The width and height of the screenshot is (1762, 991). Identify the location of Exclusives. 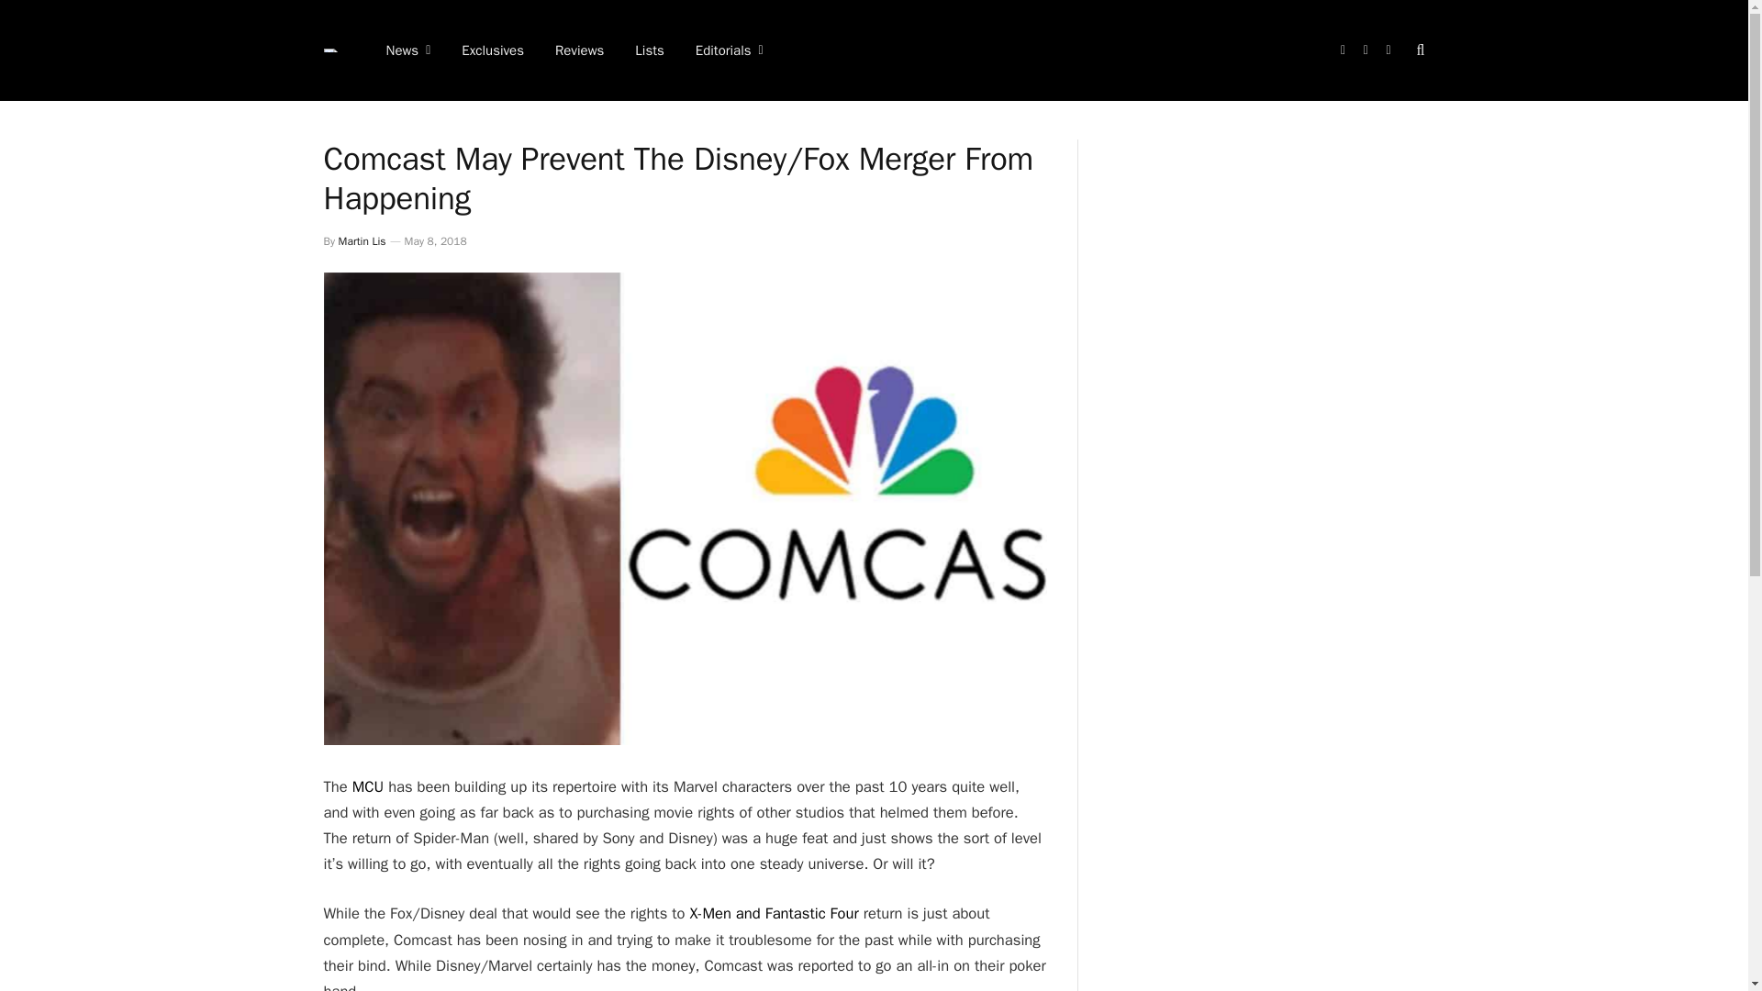
(492, 50).